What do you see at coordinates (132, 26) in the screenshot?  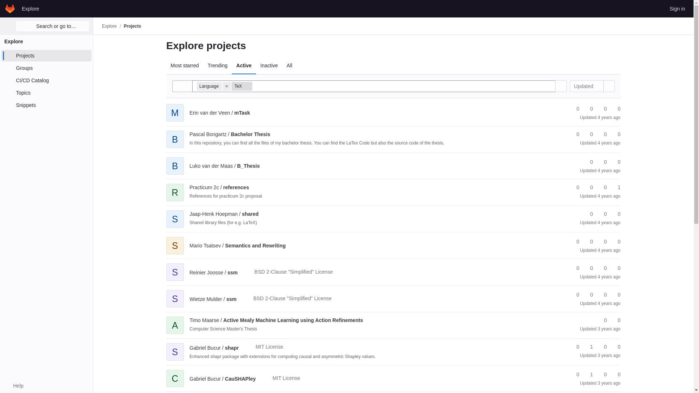 I see `Projects` at bounding box center [132, 26].